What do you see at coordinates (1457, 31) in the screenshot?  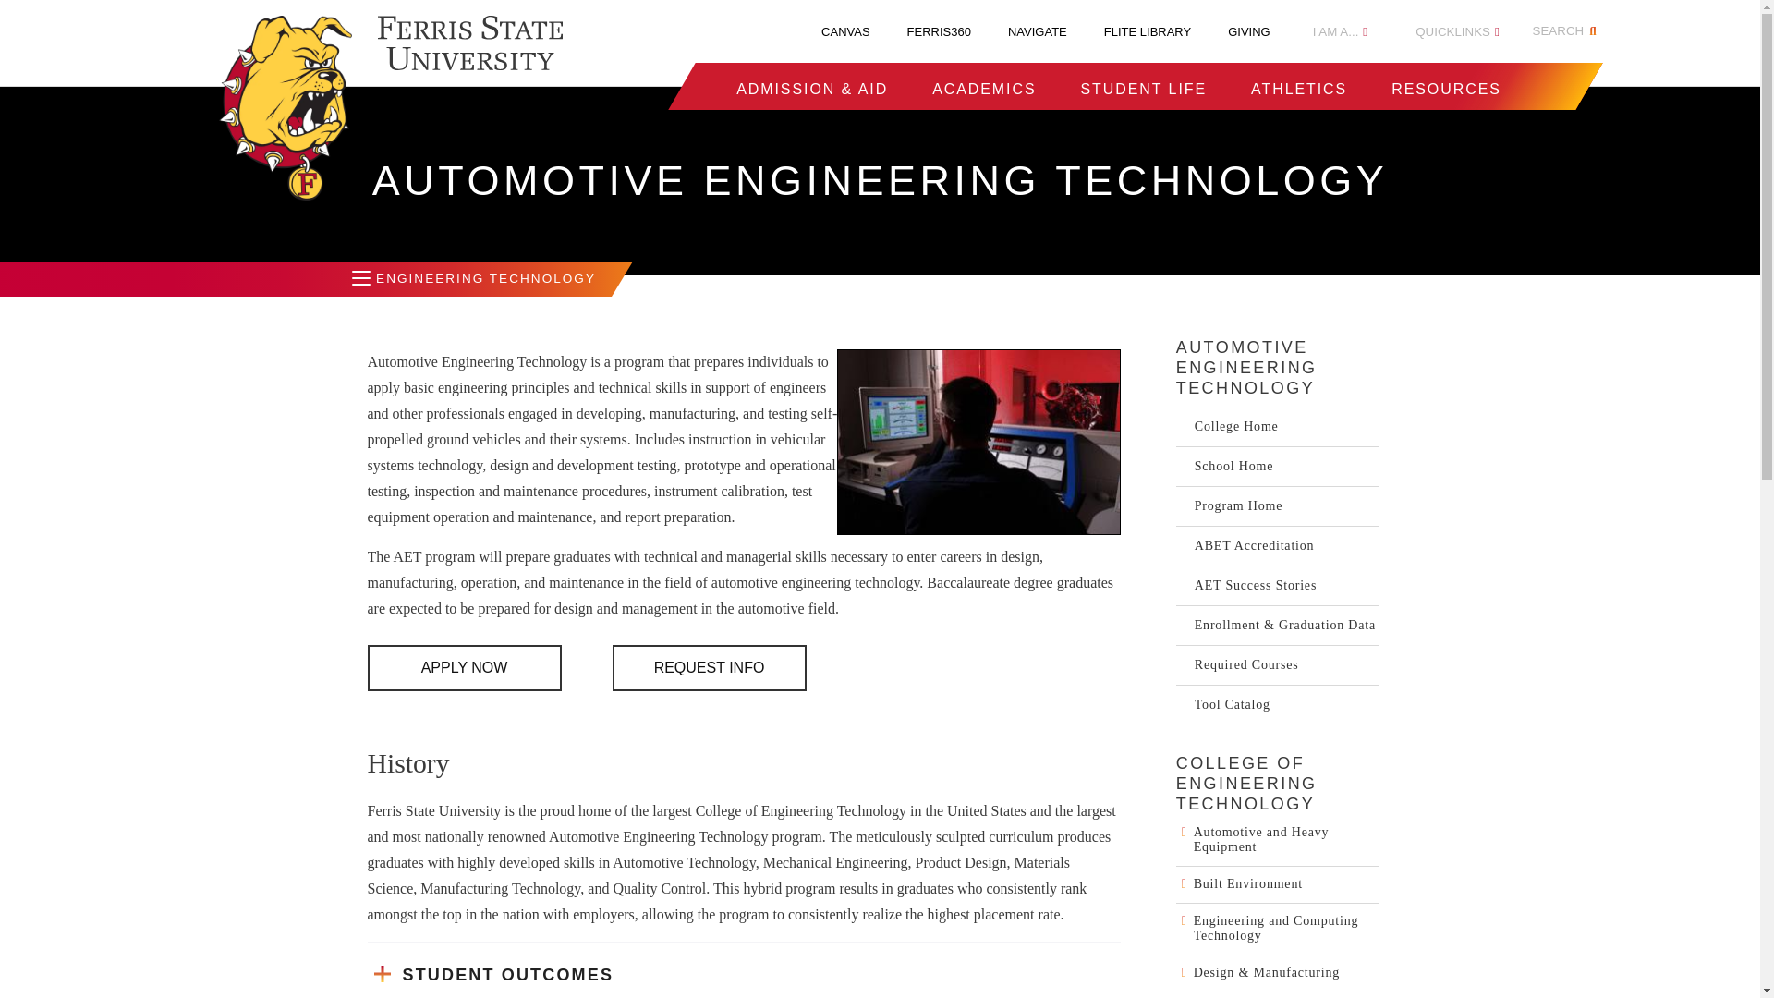 I see `QUICKLINKS` at bounding box center [1457, 31].